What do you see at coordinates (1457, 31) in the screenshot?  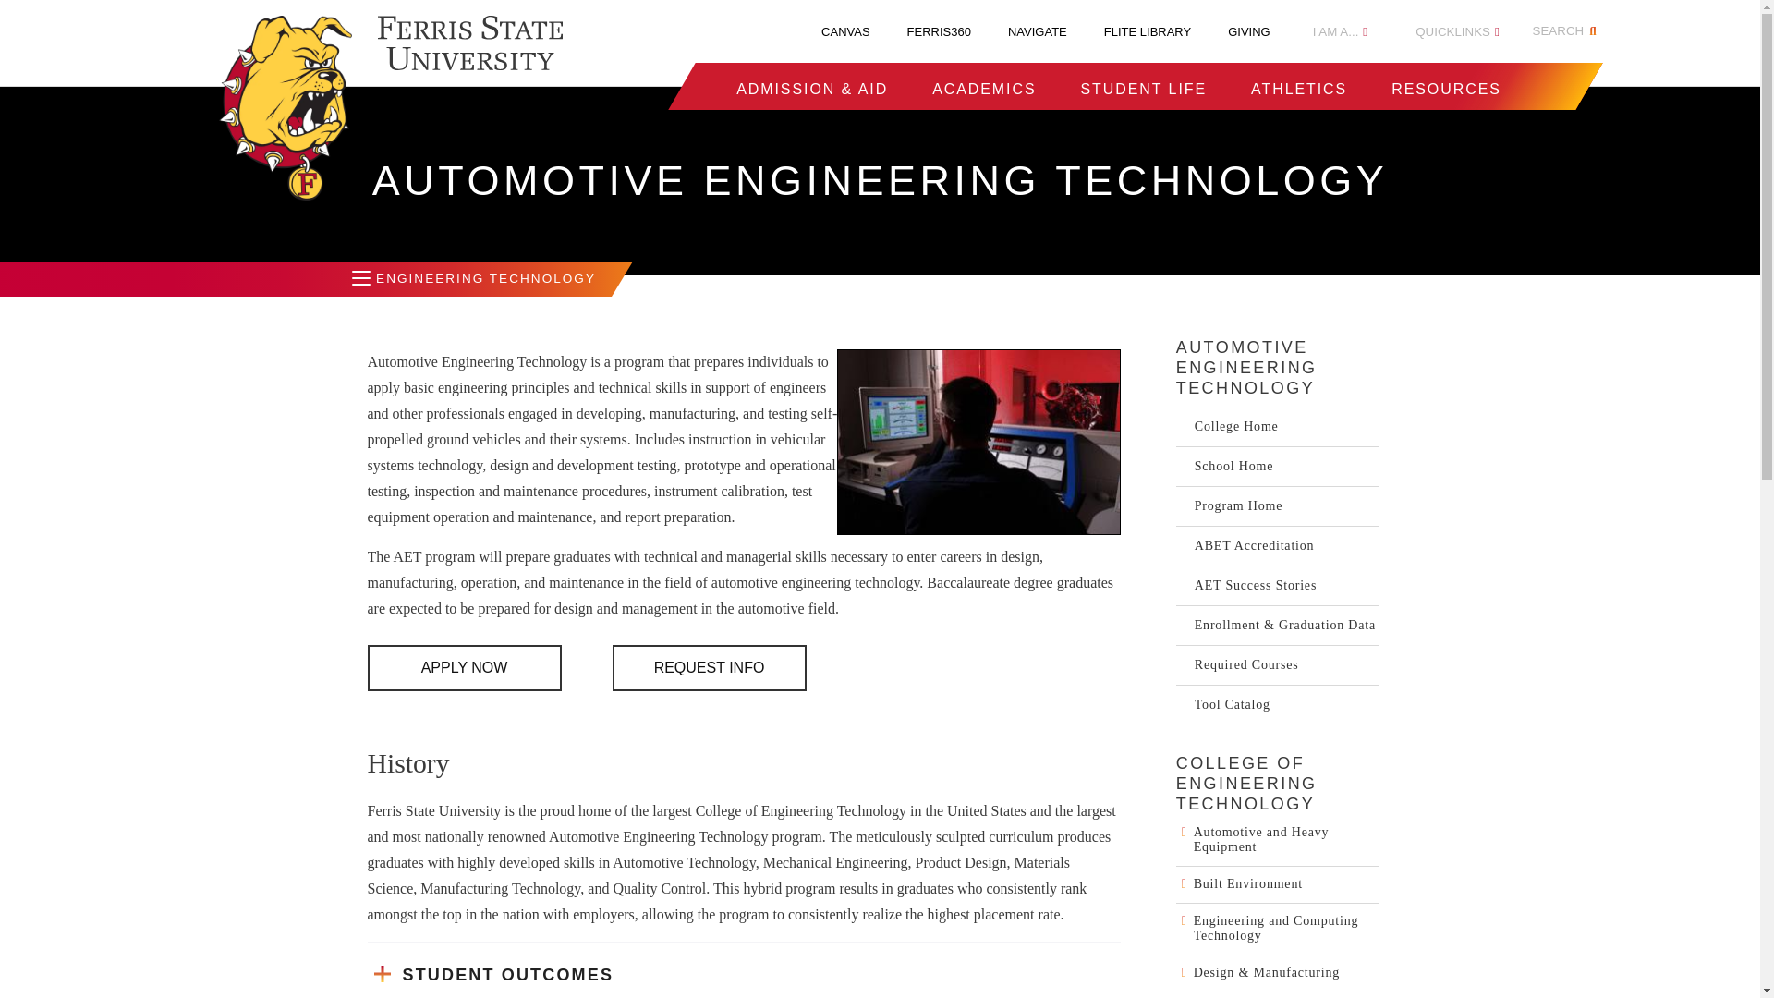 I see `QUICKLINKS` at bounding box center [1457, 31].